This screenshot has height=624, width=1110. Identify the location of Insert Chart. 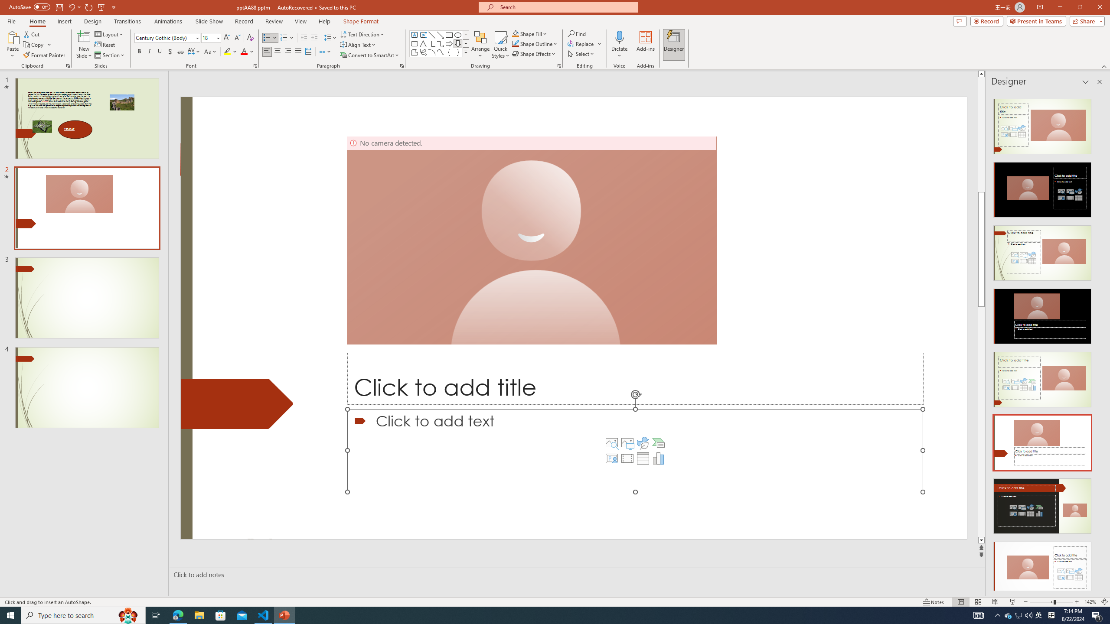
(659, 458).